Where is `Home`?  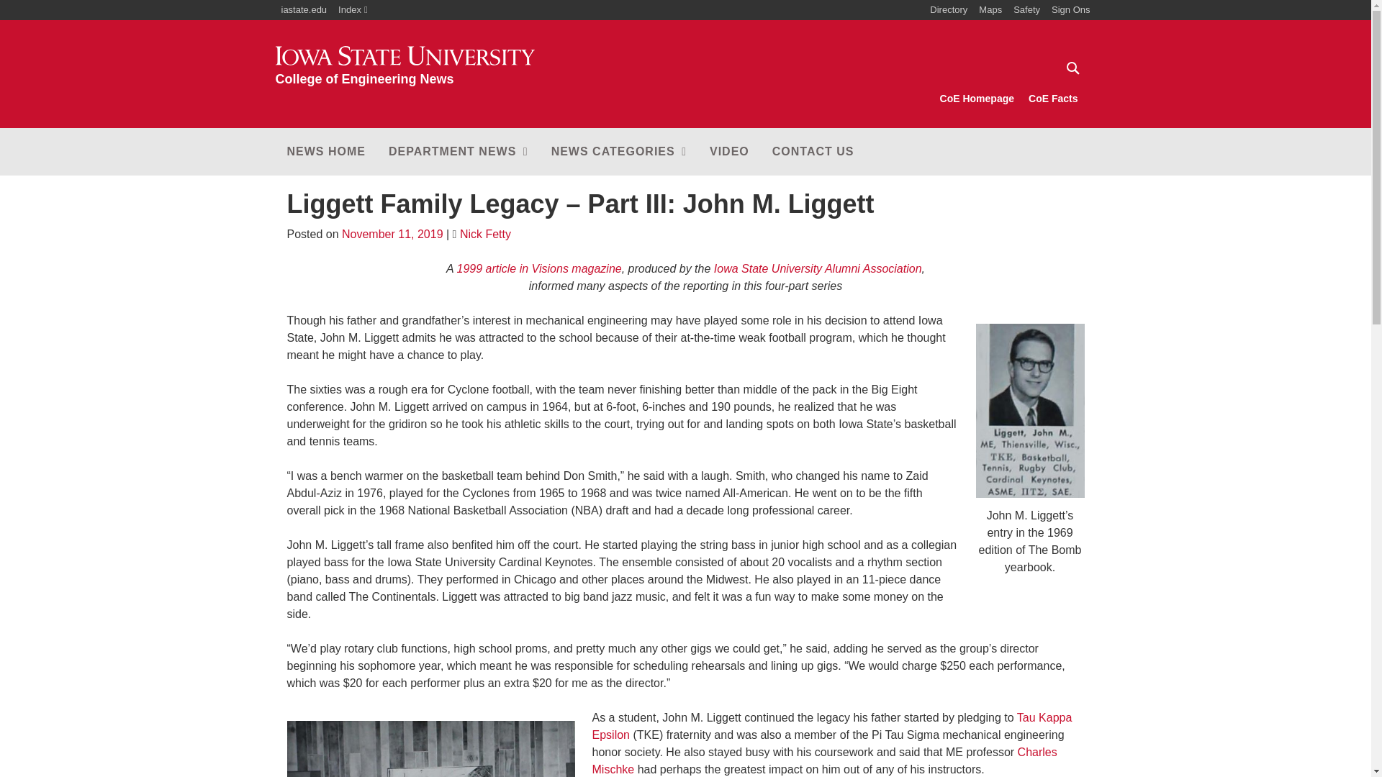 Home is located at coordinates (990, 10).